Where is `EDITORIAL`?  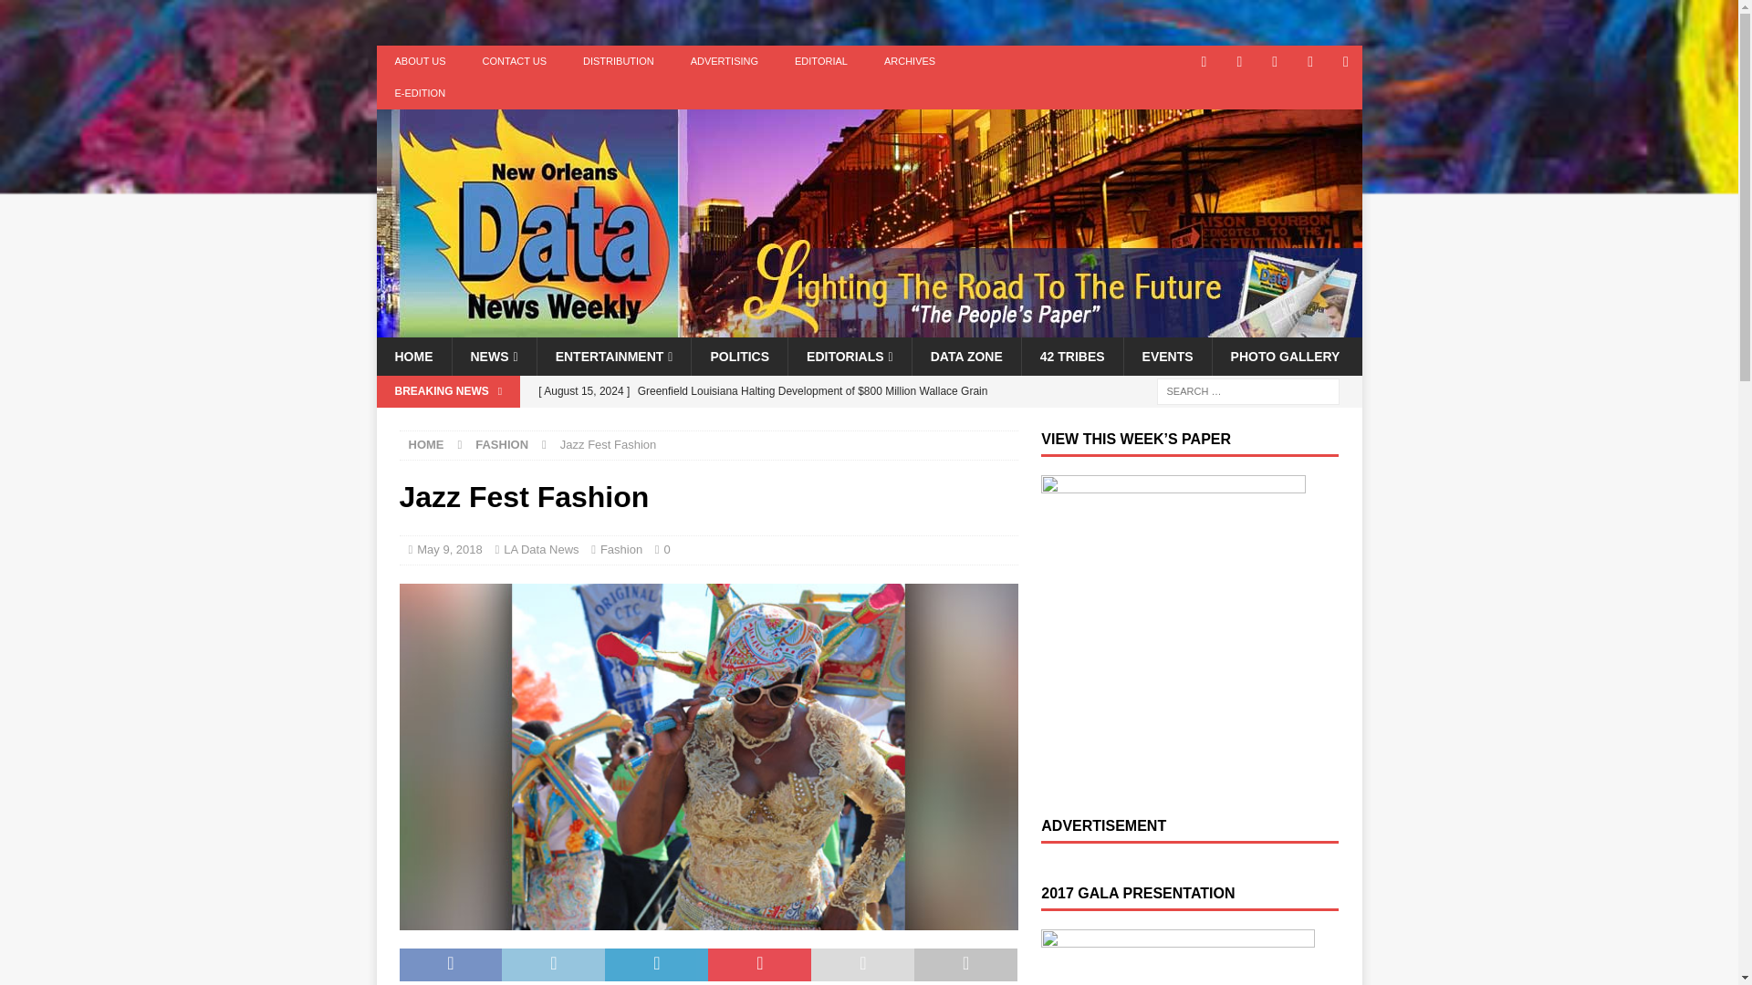
EDITORIAL is located at coordinates (820, 61).